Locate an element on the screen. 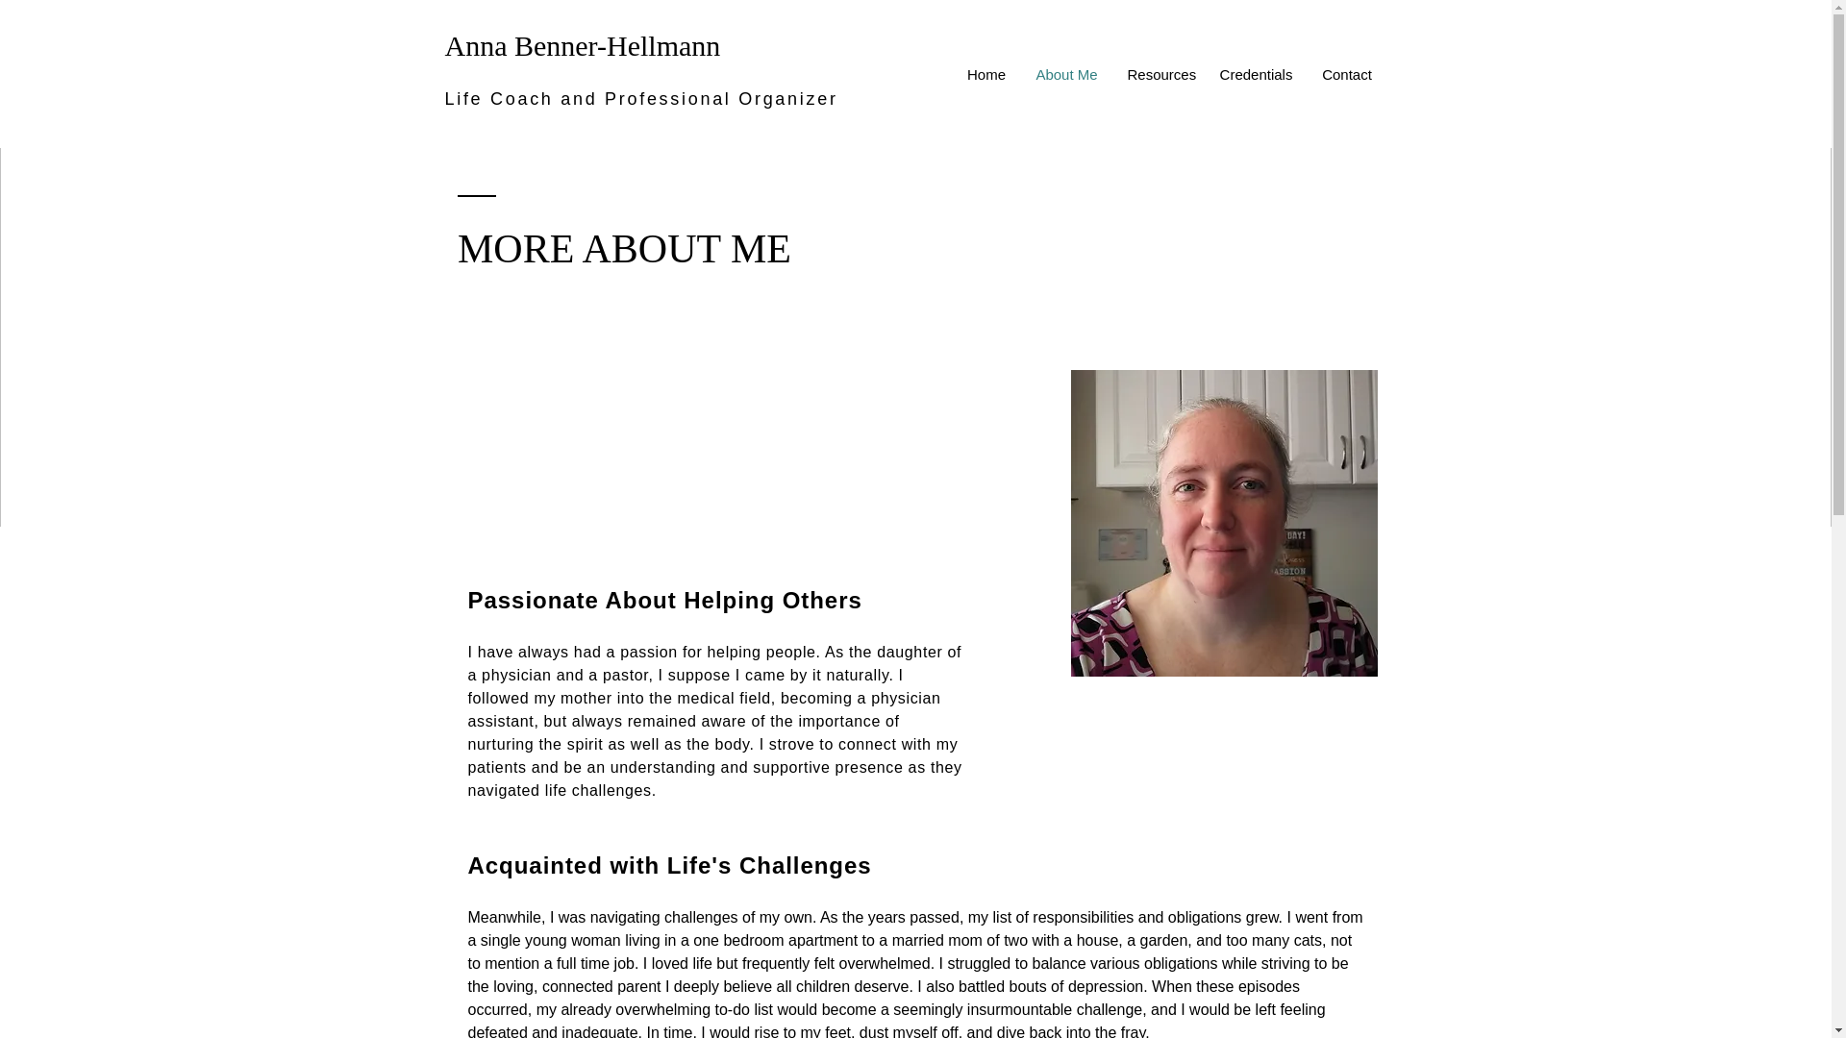 The height and width of the screenshot is (1038, 1846). Credentials is located at coordinates (1256, 75).